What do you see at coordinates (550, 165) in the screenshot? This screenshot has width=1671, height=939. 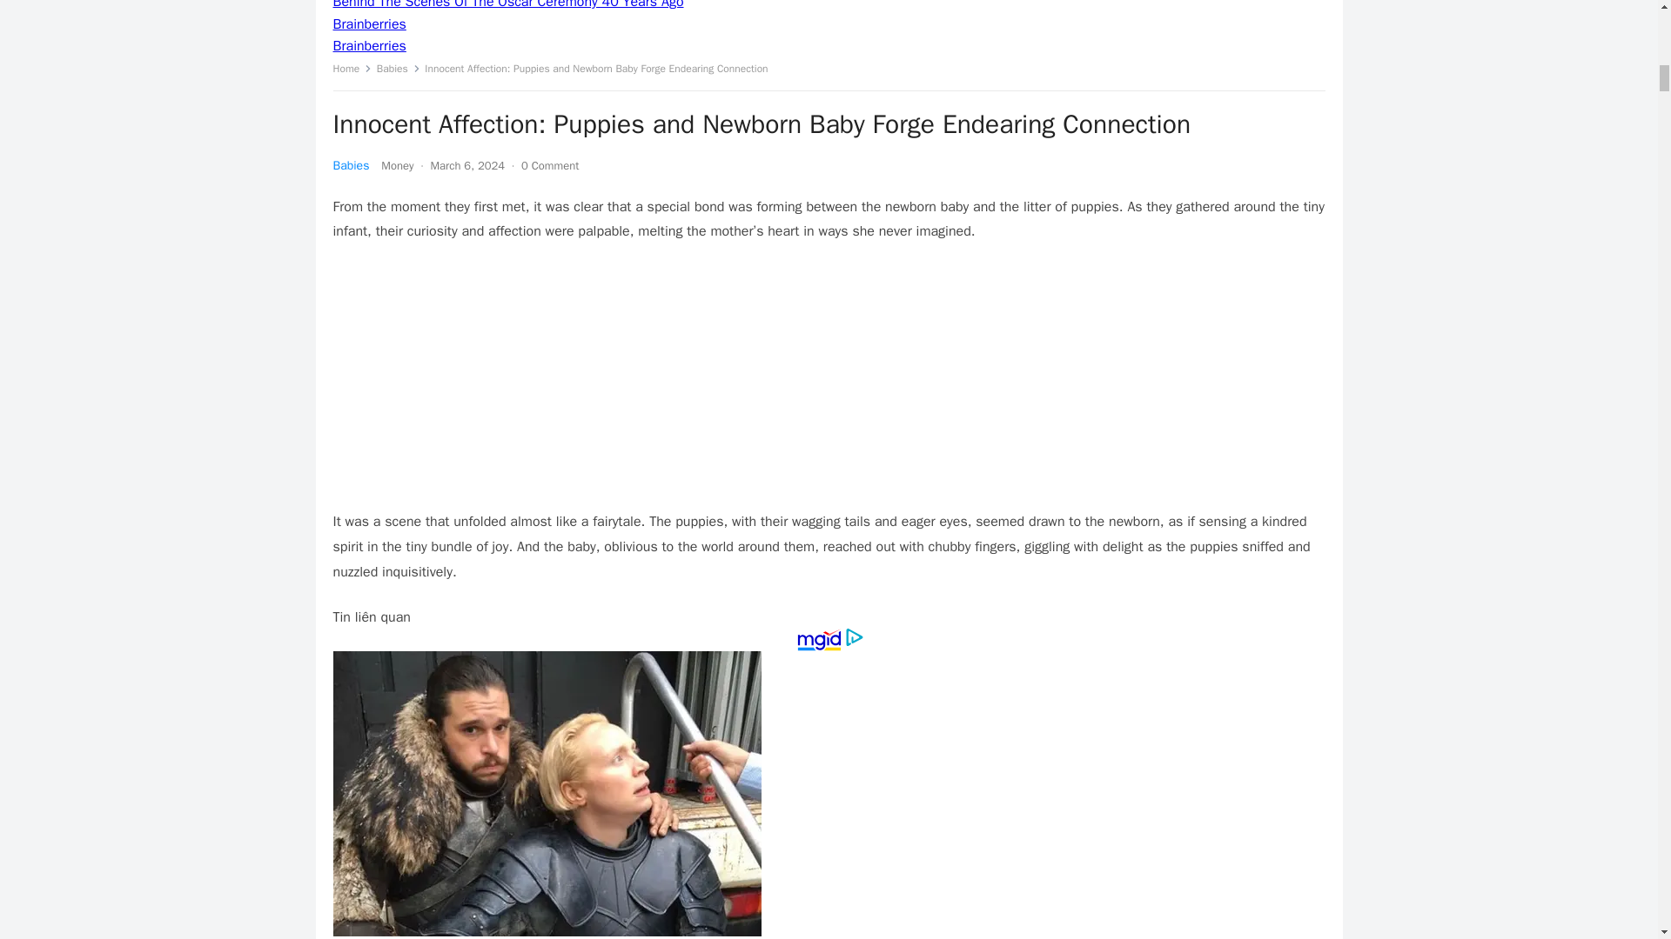 I see `0 Comment` at bounding box center [550, 165].